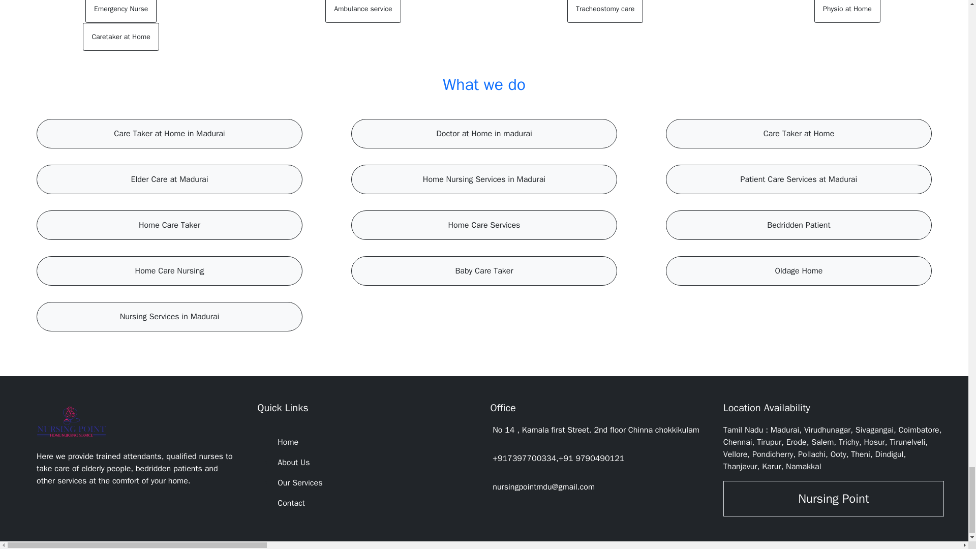 This screenshot has width=976, height=549. What do you see at coordinates (362, 11) in the screenshot?
I see `Ambulance service` at bounding box center [362, 11].